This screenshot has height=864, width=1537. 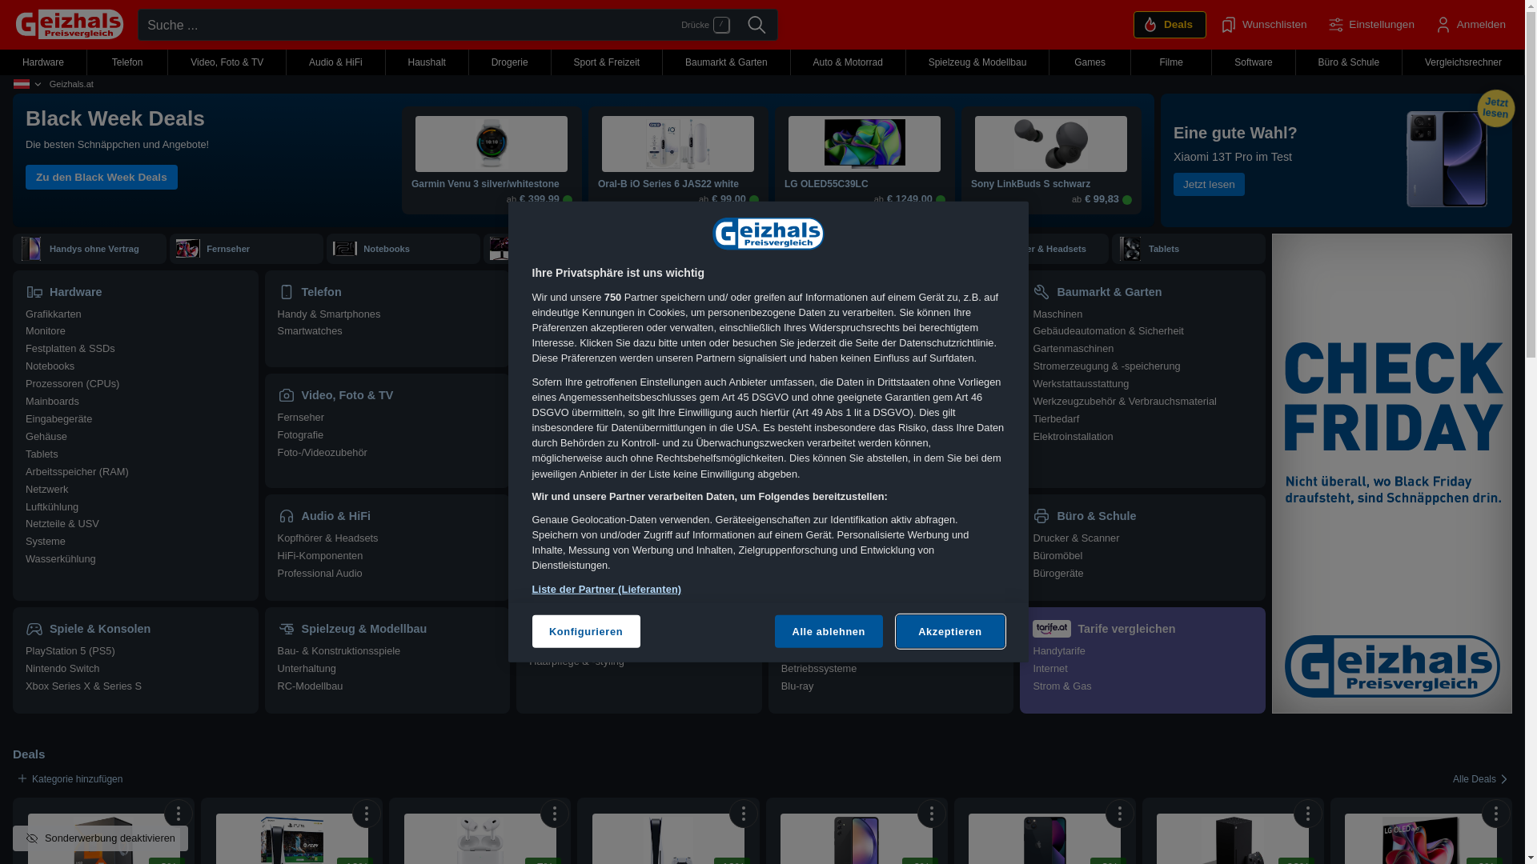 I want to click on Liste der Partner (Lieferanten), so click(x=607, y=589).